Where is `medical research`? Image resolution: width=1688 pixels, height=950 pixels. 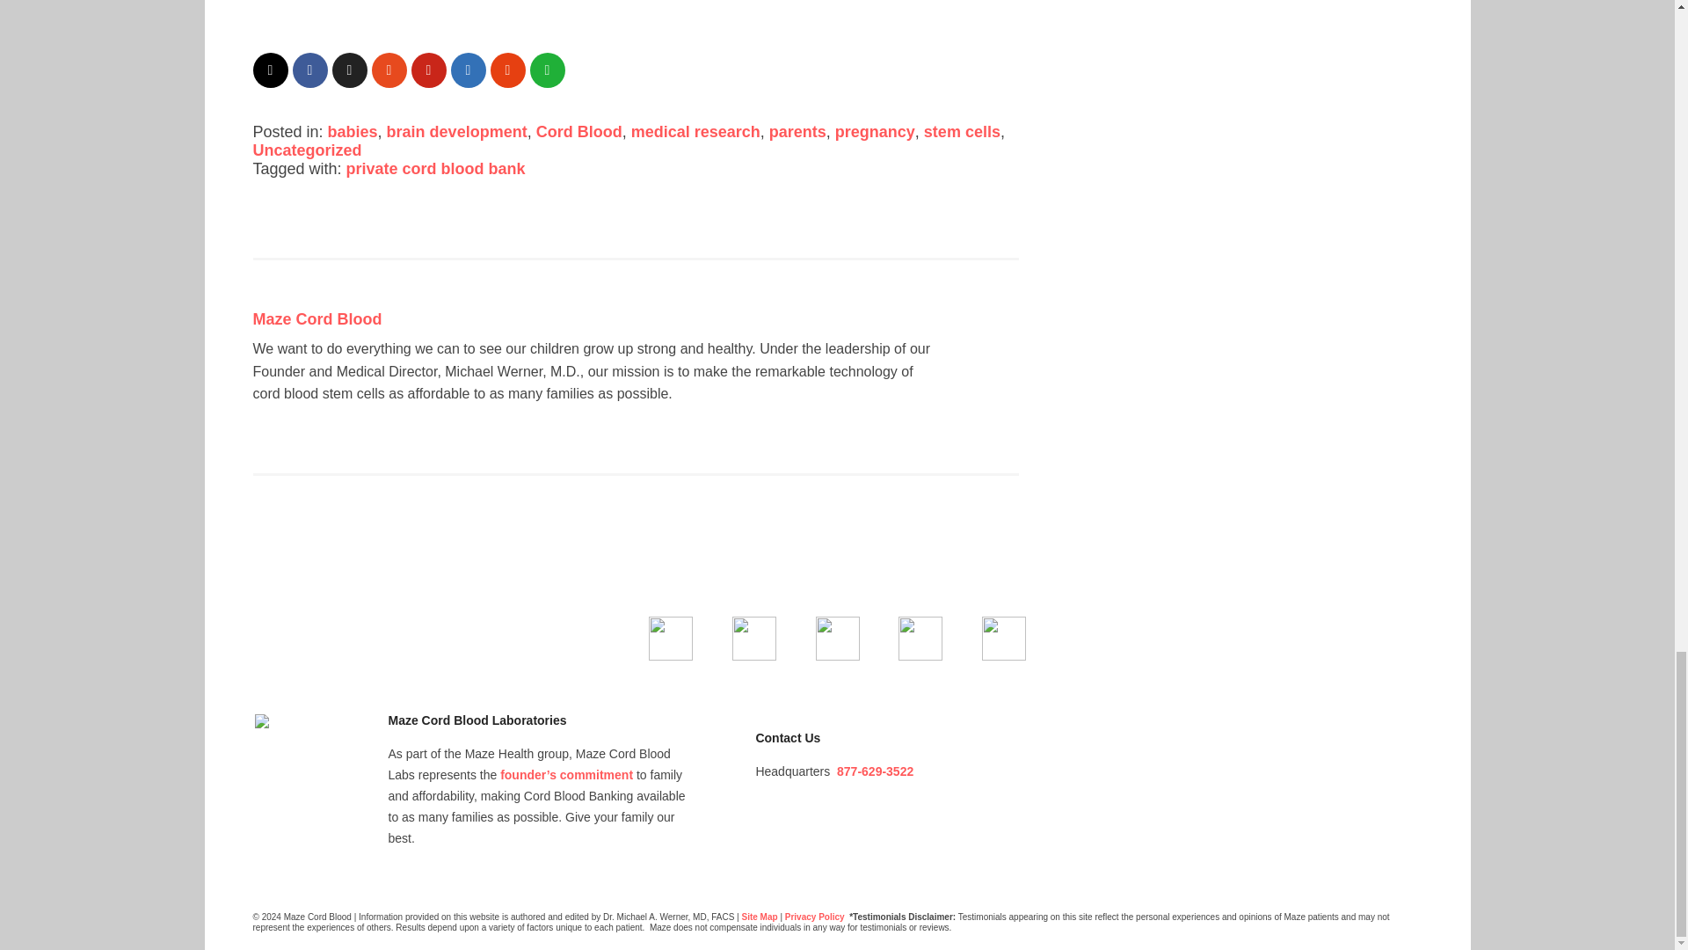 medical research is located at coordinates (696, 132).